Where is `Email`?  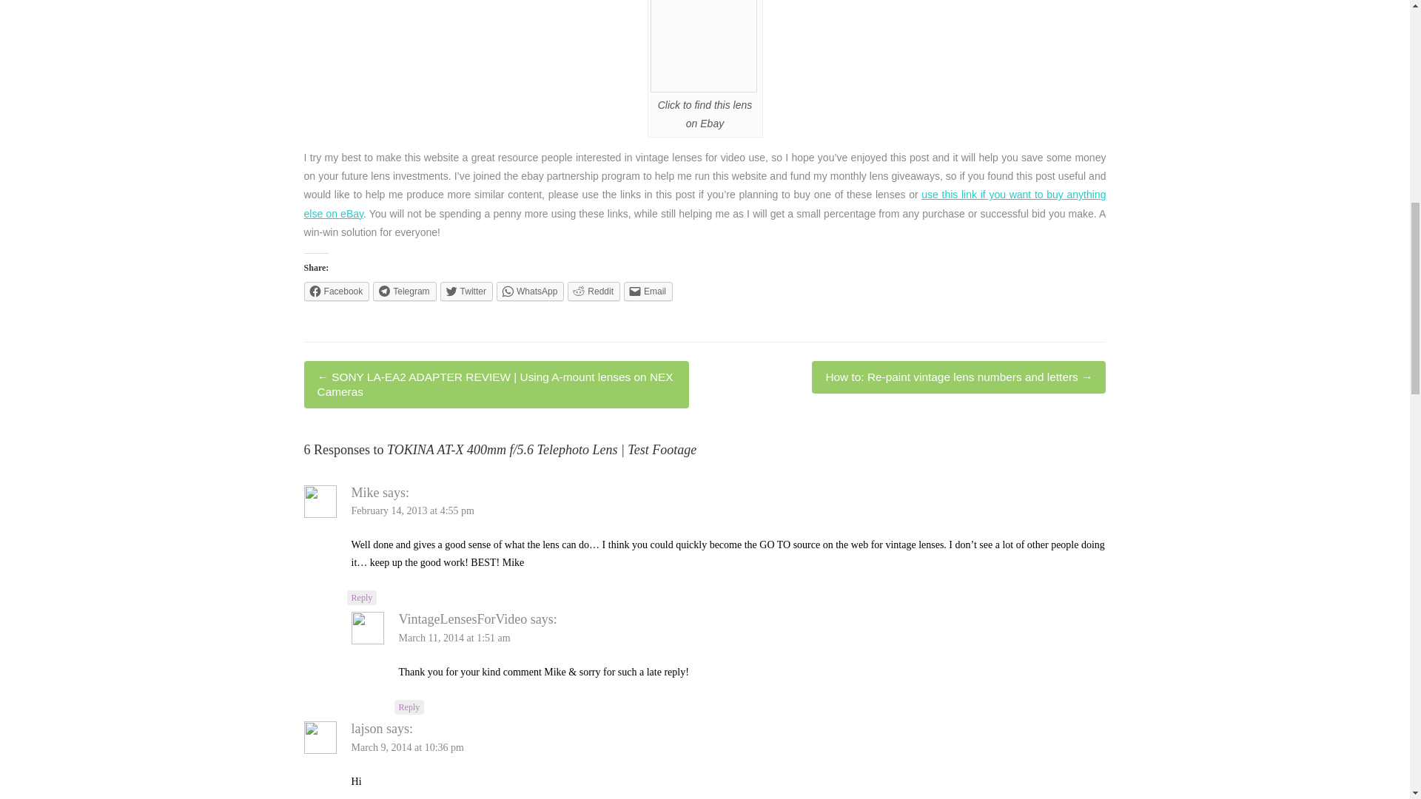 Email is located at coordinates (648, 291).